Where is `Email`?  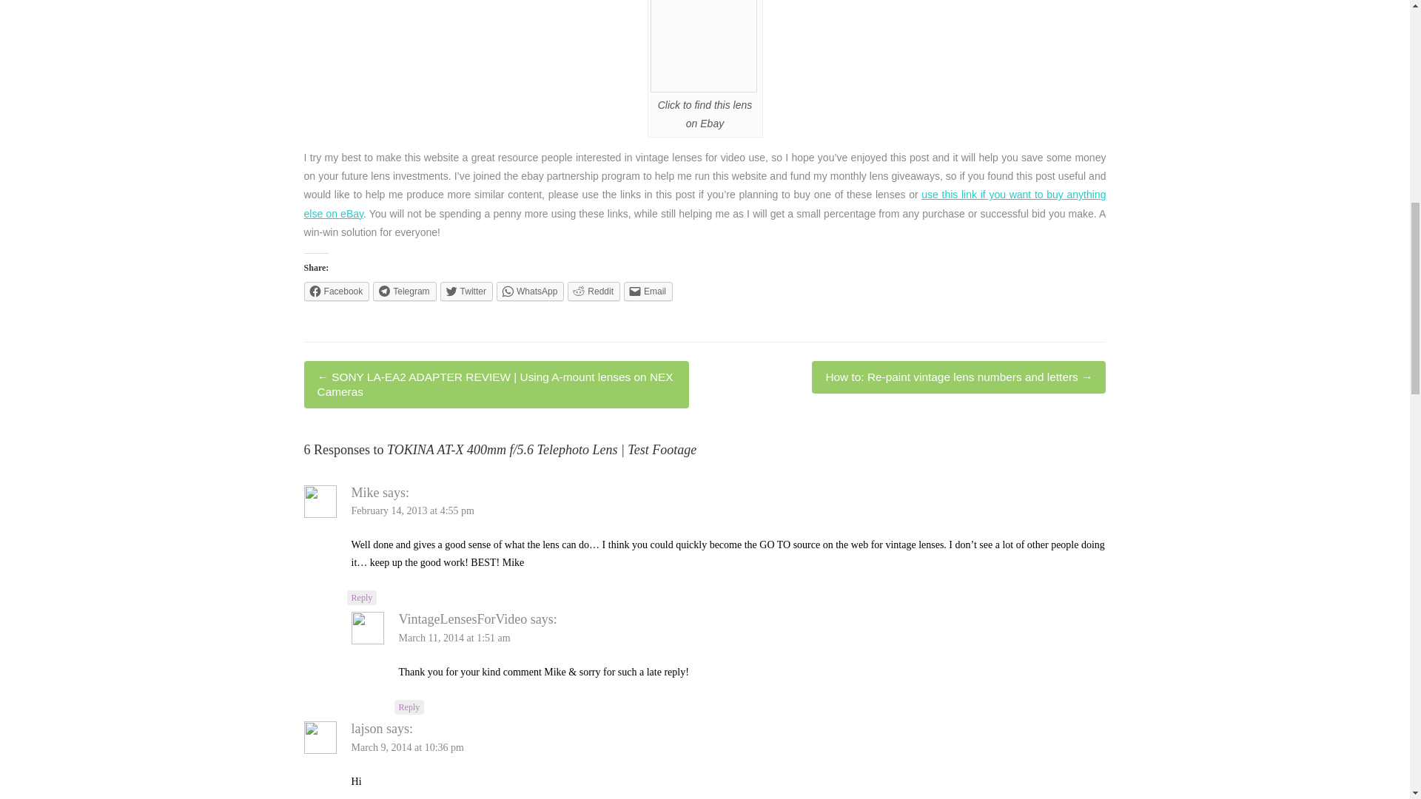 Email is located at coordinates (648, 291).